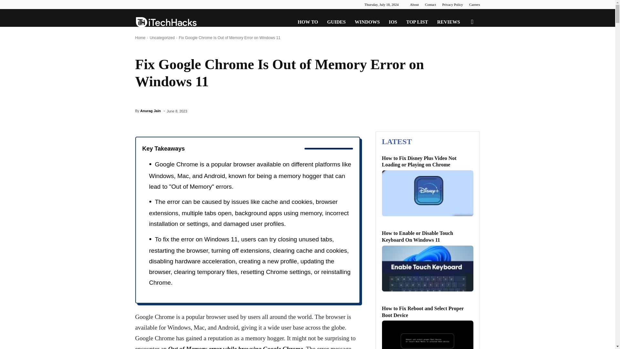  Describe the element at coordinates (172, 5) in the screenshot. I see `Youtube` at that location.